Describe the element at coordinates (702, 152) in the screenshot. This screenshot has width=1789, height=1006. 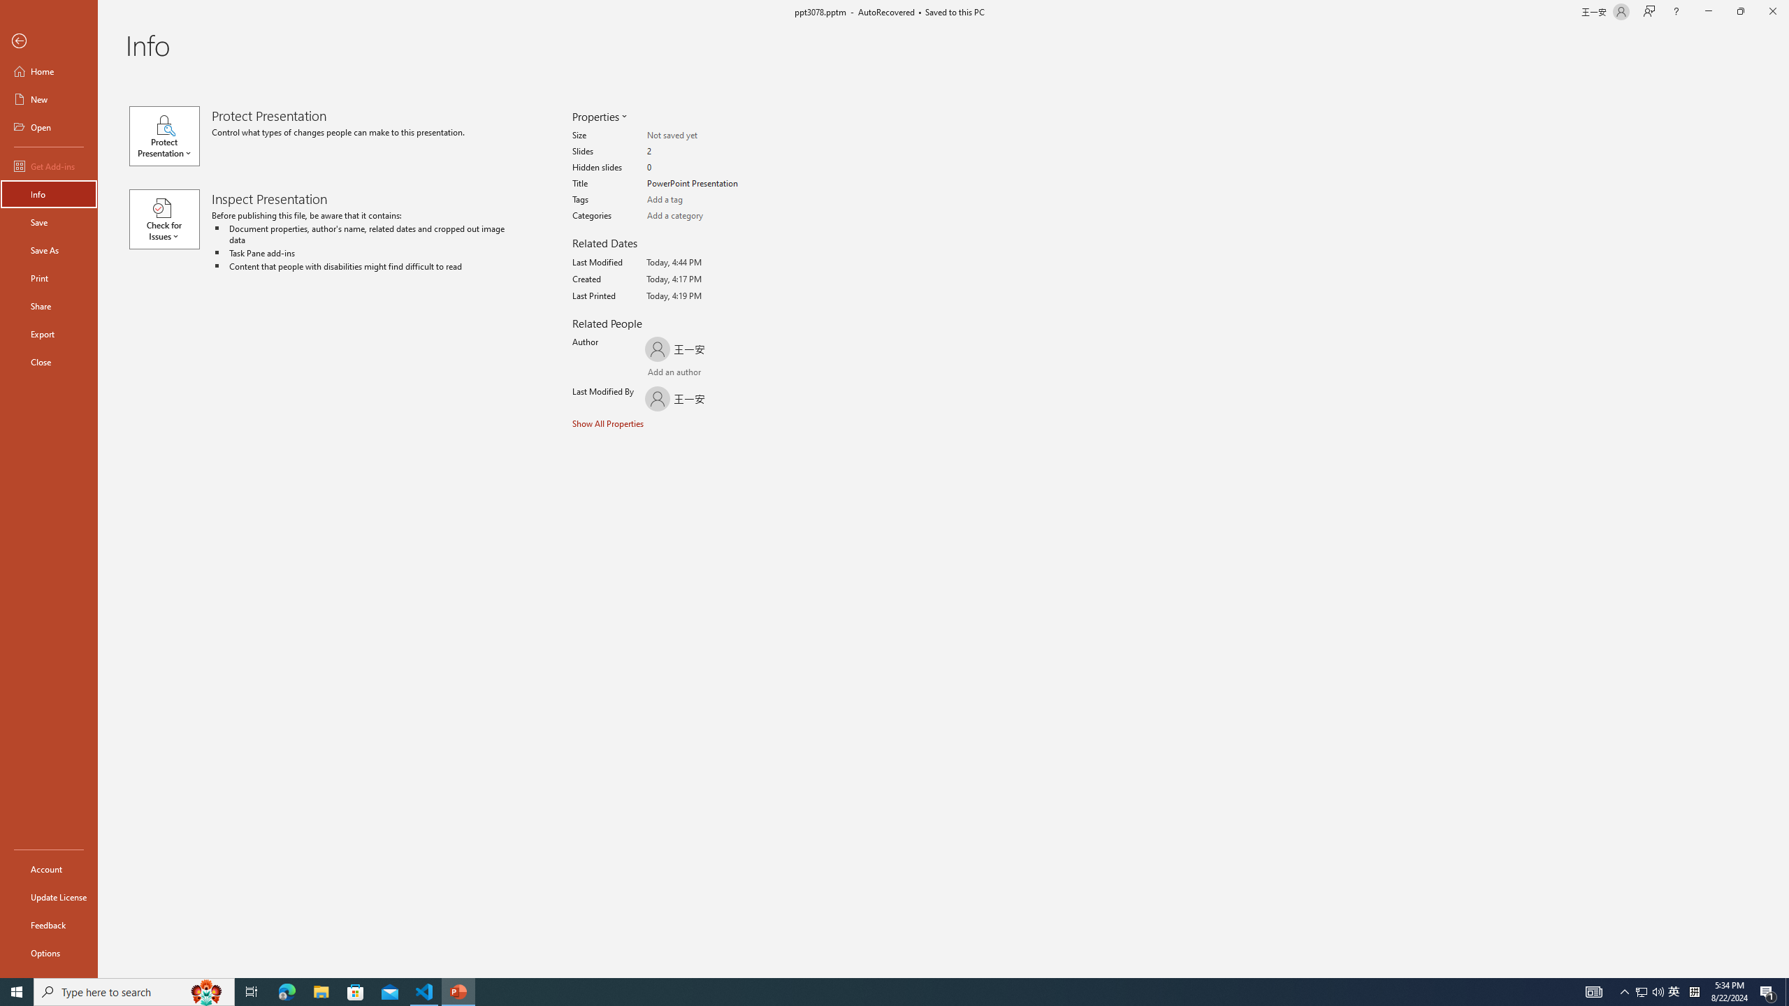
I see `Slides` at that location.